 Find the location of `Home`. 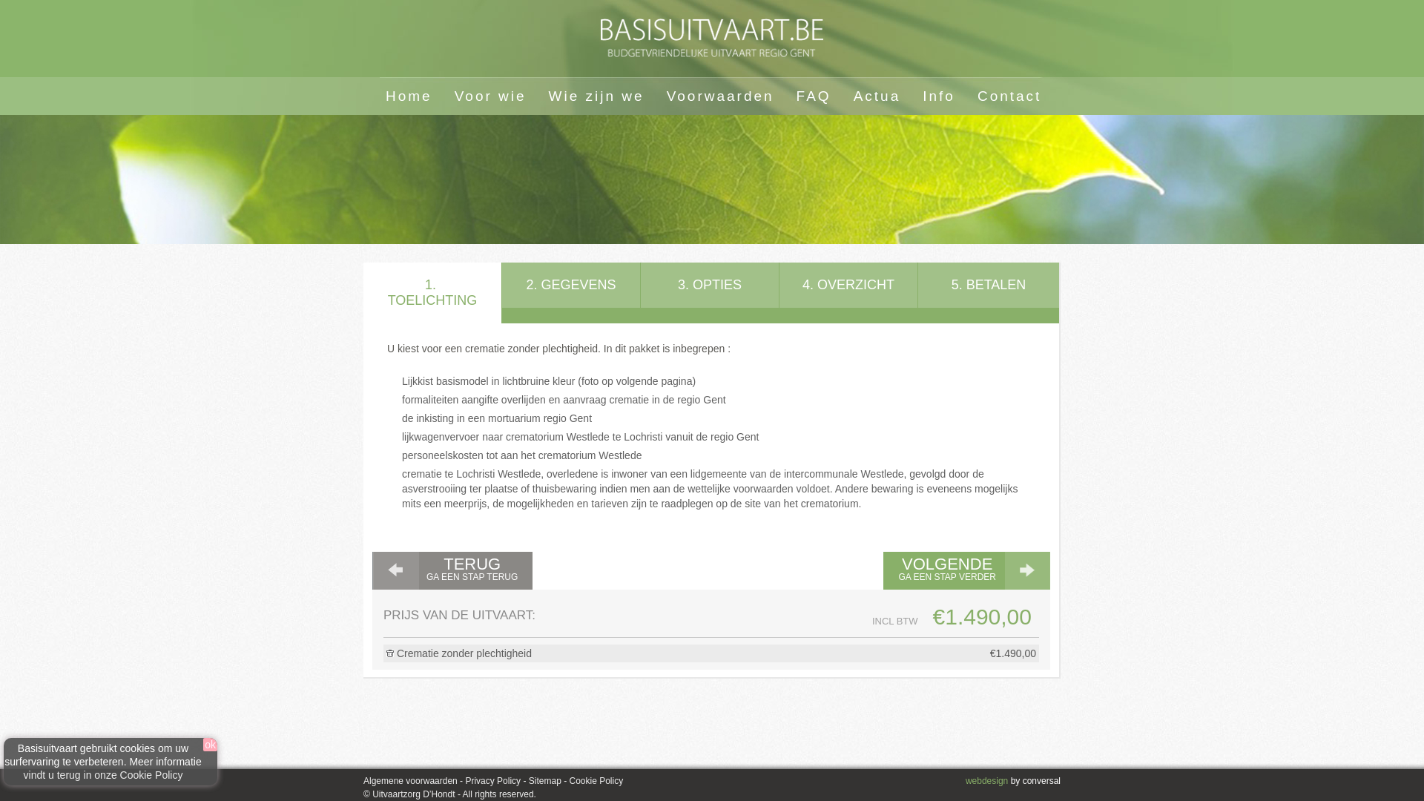

Home is located at coordinates (409, 95).